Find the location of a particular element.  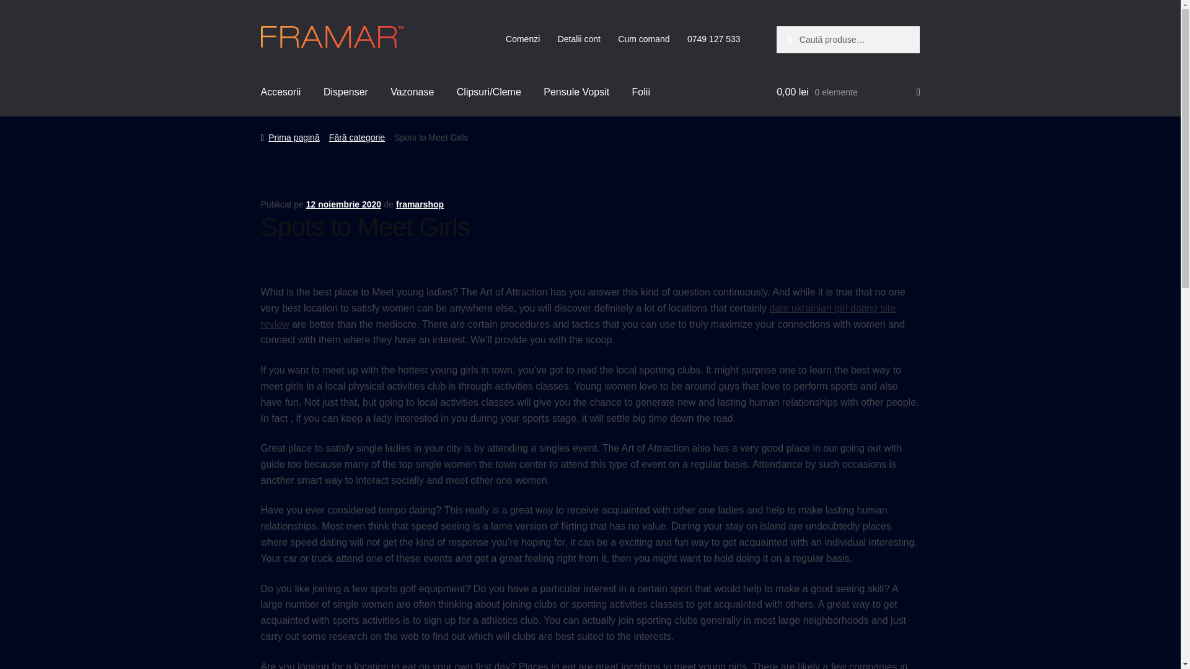

0749 127 533 is located at coordinates (714, 39).